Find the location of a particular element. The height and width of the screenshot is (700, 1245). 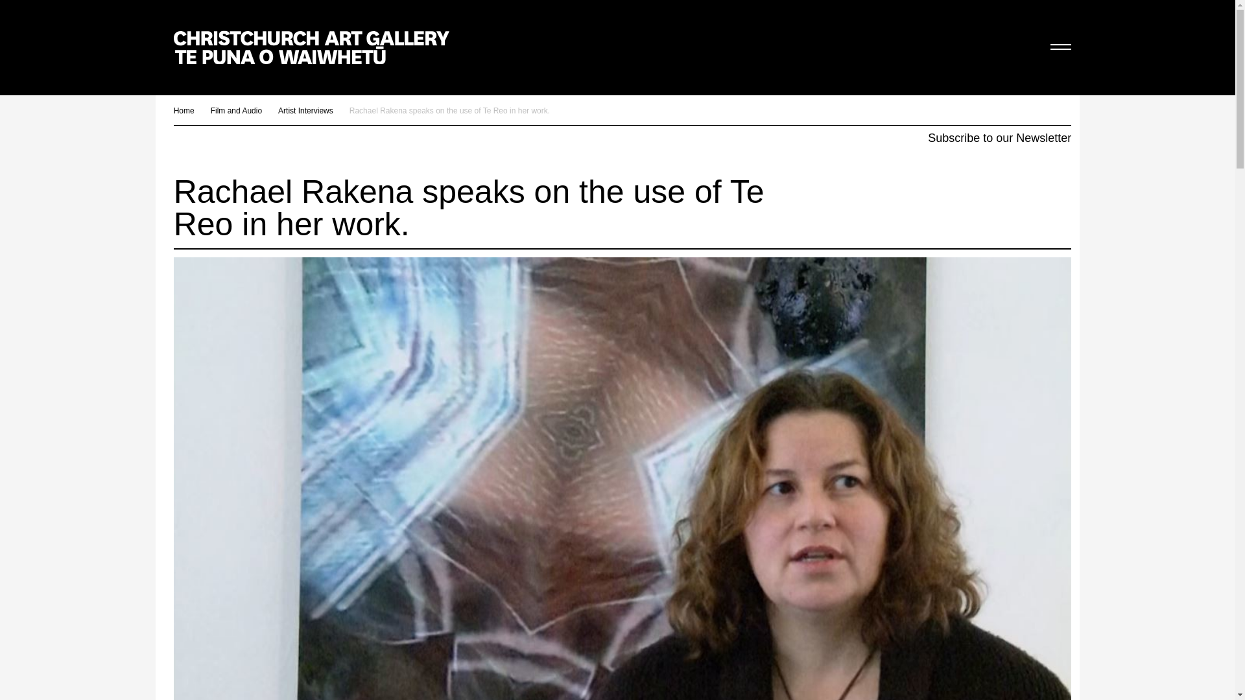

Subscribe to our Newsletter is located at coordinates (999, 137).